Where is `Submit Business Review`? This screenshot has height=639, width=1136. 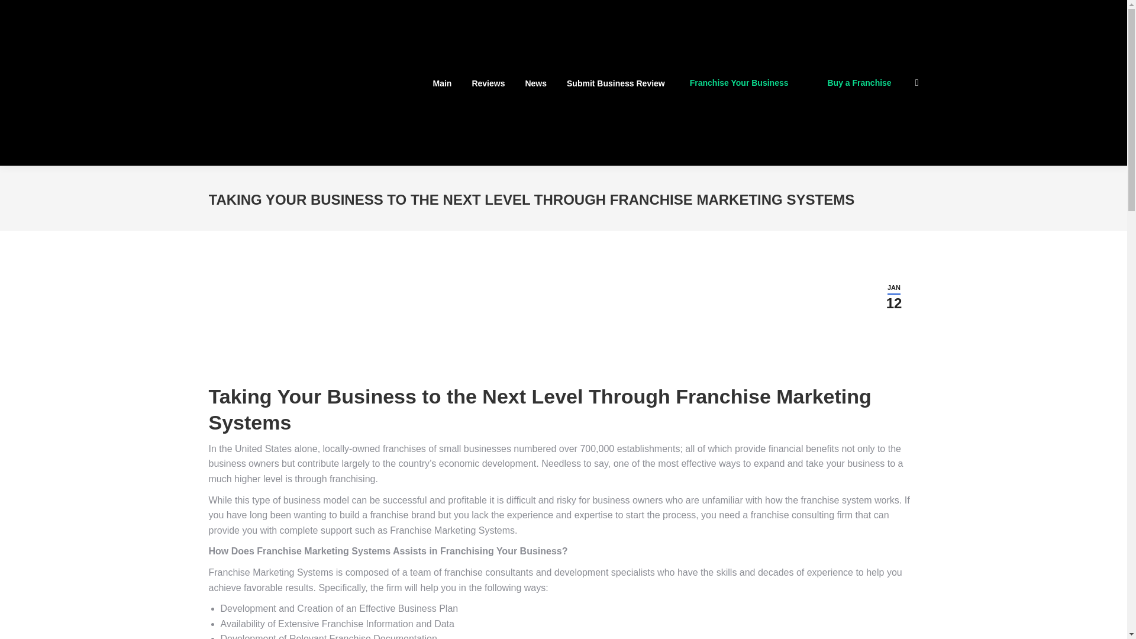
Submit Business Review is located at coordinates (616, 83).